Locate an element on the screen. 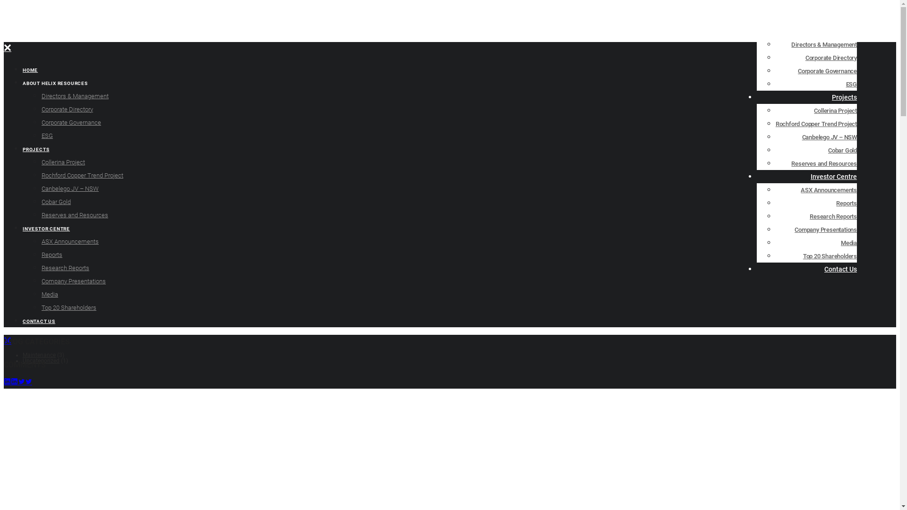  Maintenance is located at coordinates (39, 355).